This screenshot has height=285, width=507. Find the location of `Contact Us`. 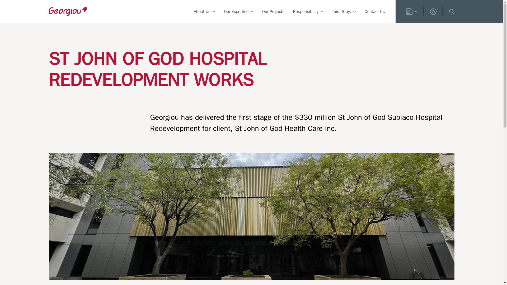

Contact Us is located at coordinates (374, 12).